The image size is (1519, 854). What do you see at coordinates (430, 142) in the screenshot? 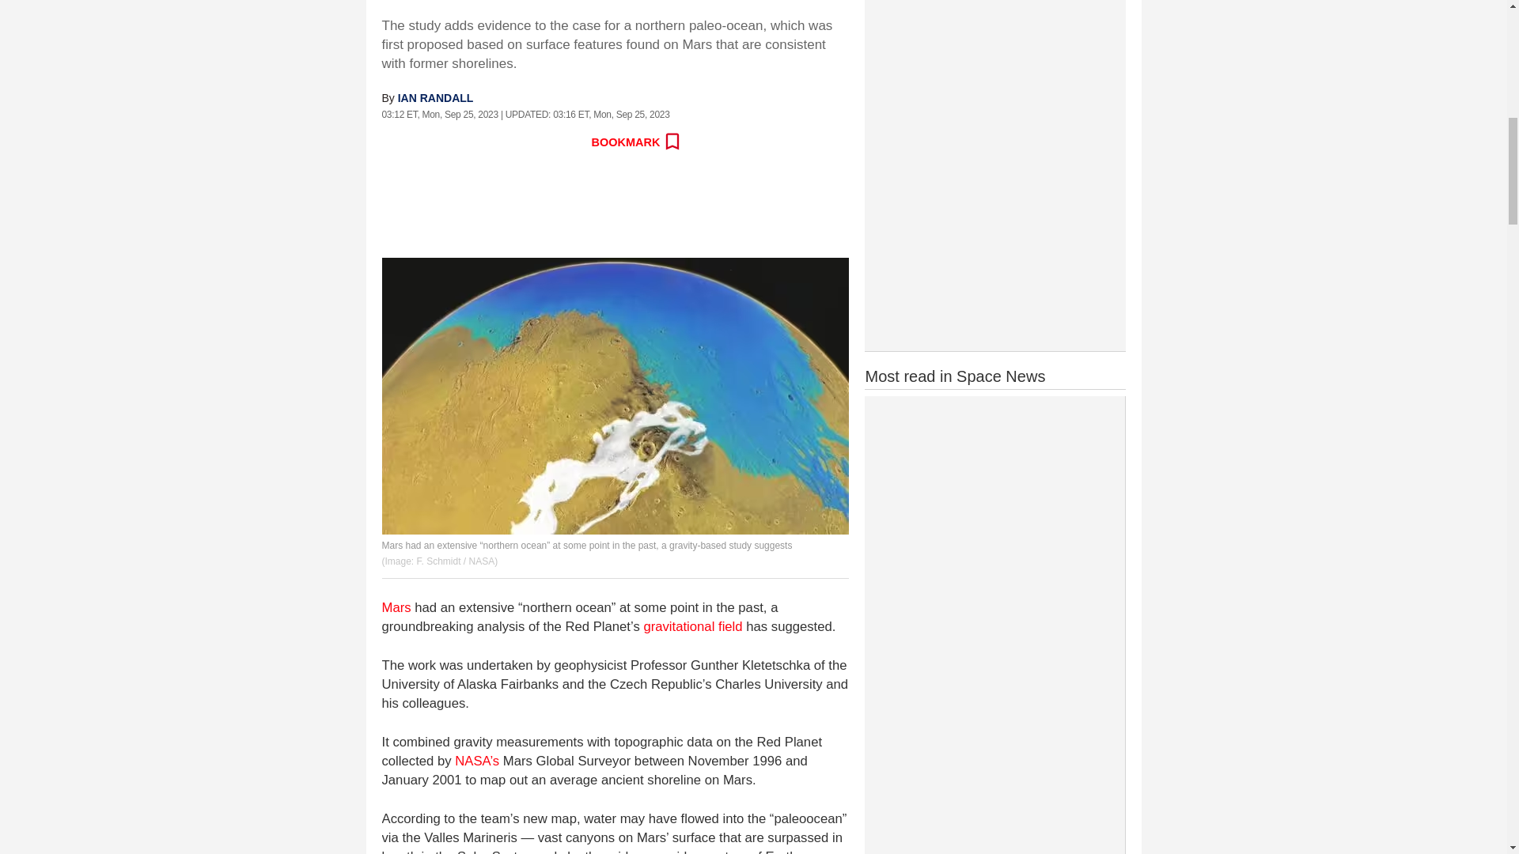
I see `Share on Twitter` at bounding box center [430, 142].